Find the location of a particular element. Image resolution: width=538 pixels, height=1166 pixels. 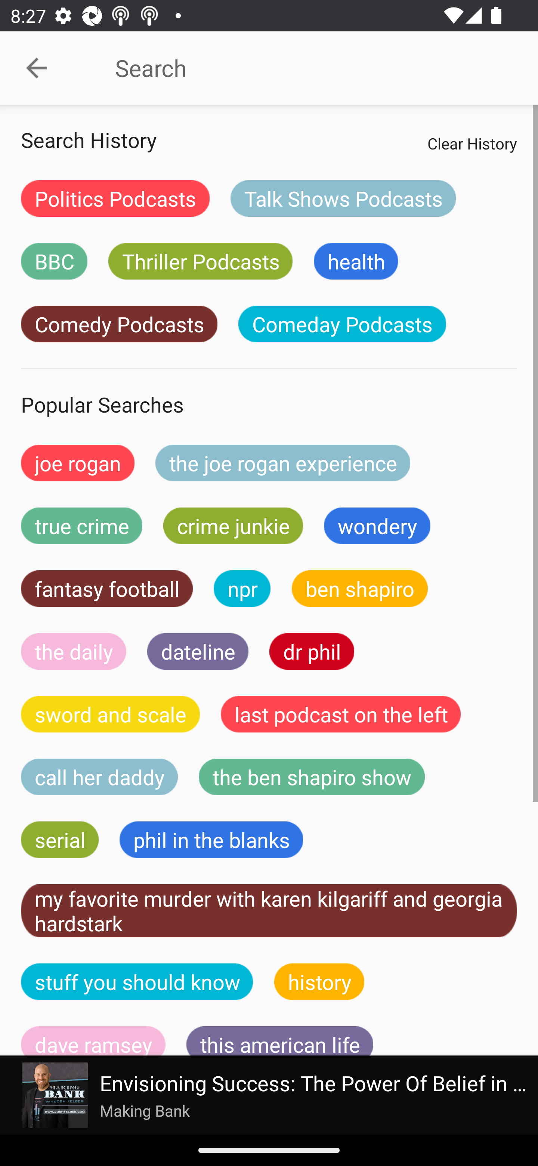

the joe rogan experience is located at coordinates (283, 463).